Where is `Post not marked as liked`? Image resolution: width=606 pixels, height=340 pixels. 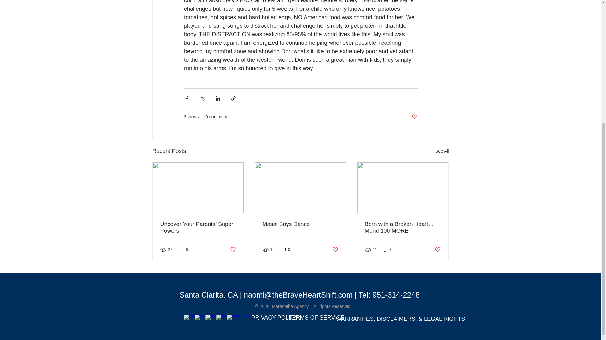
Post not marked as liked is located at coordinates (437, 249).